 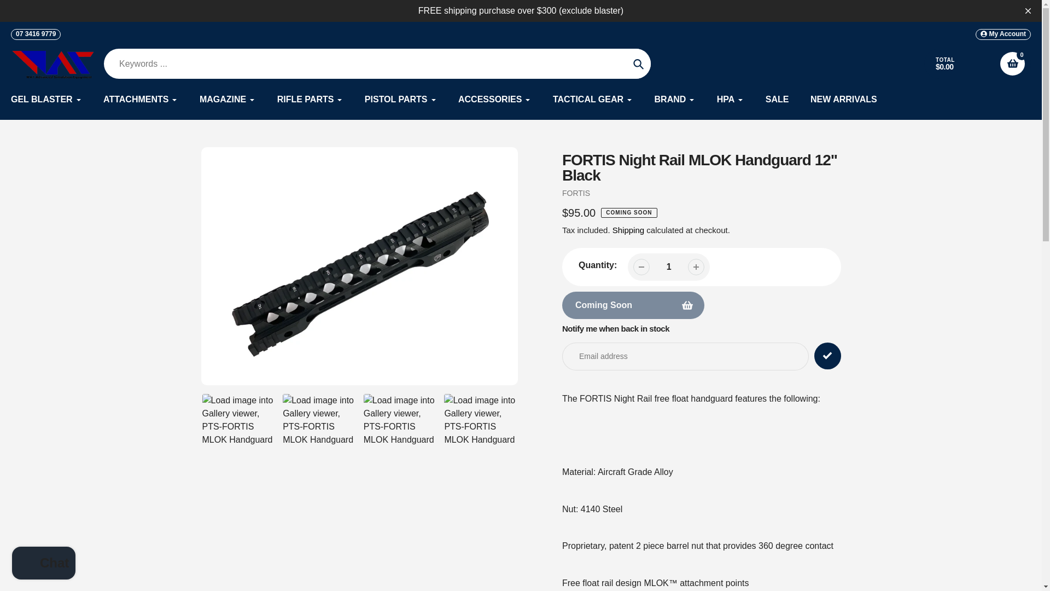 What do you see at coordinates (1003, 34) in the screenshot?
I see `My Account` at bounding box center [1003, 34].